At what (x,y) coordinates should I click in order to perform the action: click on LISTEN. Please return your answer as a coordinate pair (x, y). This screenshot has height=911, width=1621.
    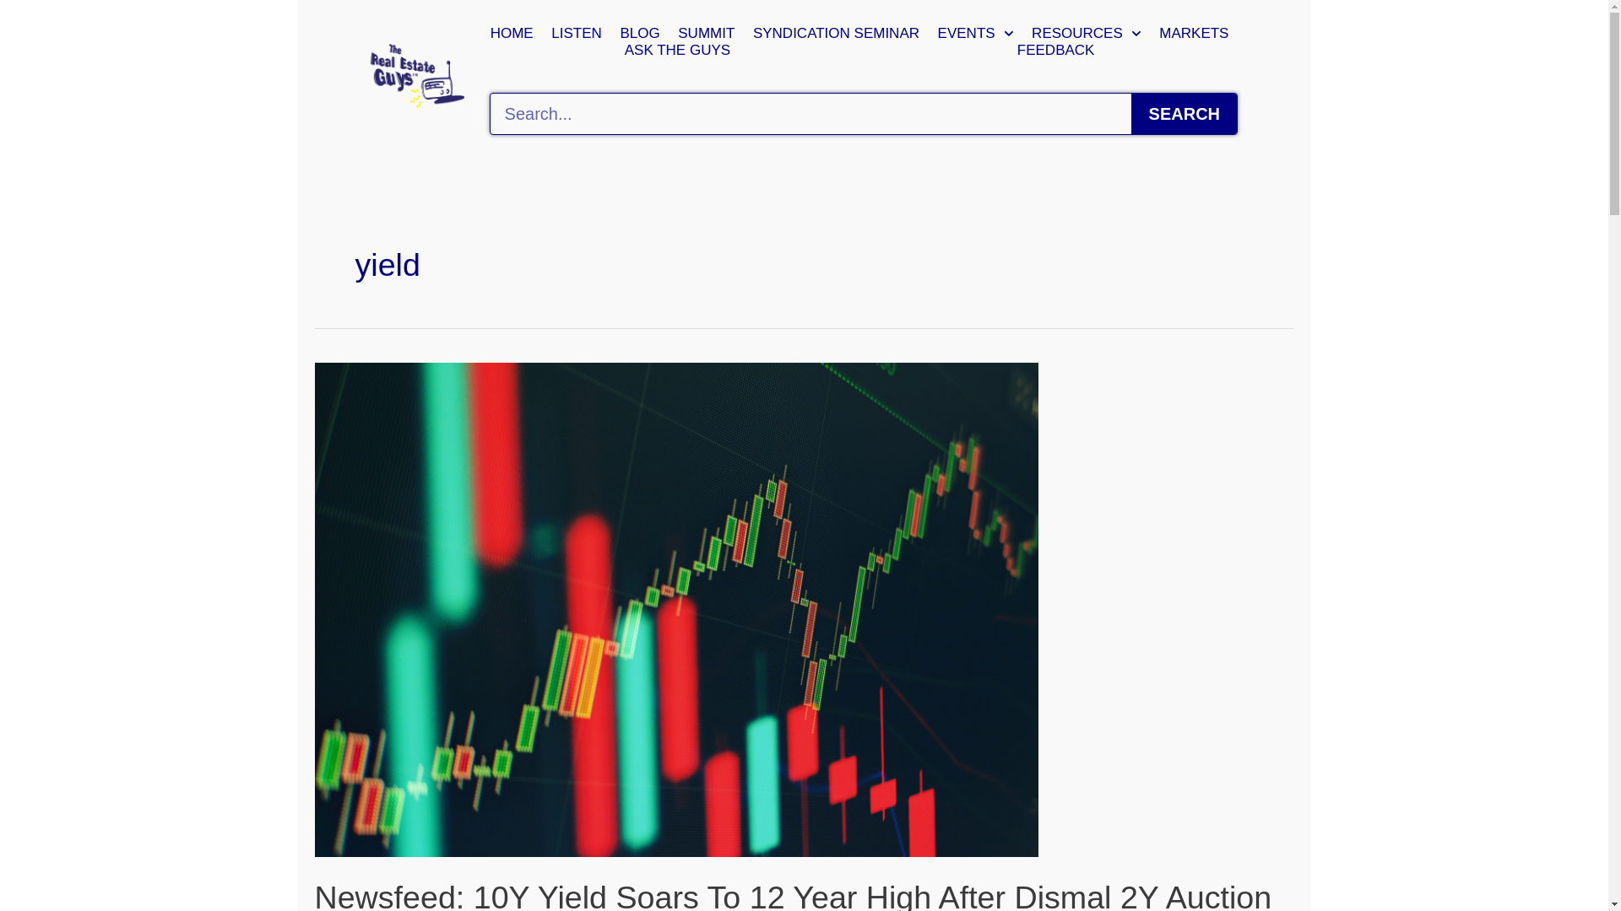
    Looking at the image, I should click on (576, 34).